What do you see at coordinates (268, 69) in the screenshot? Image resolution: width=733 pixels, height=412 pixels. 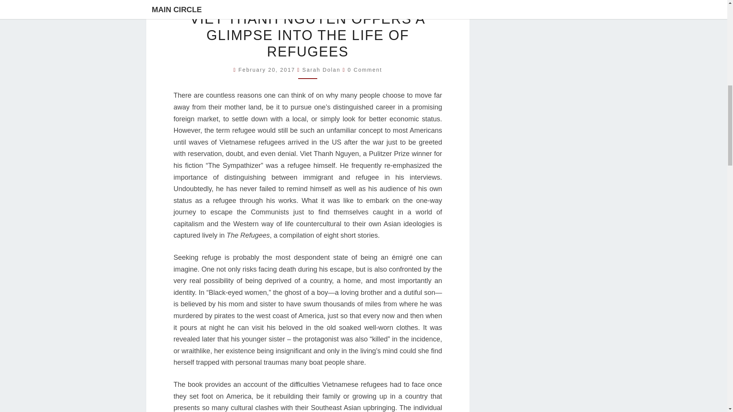 I see `February 20, 2017` at bounding box center [268, 69].